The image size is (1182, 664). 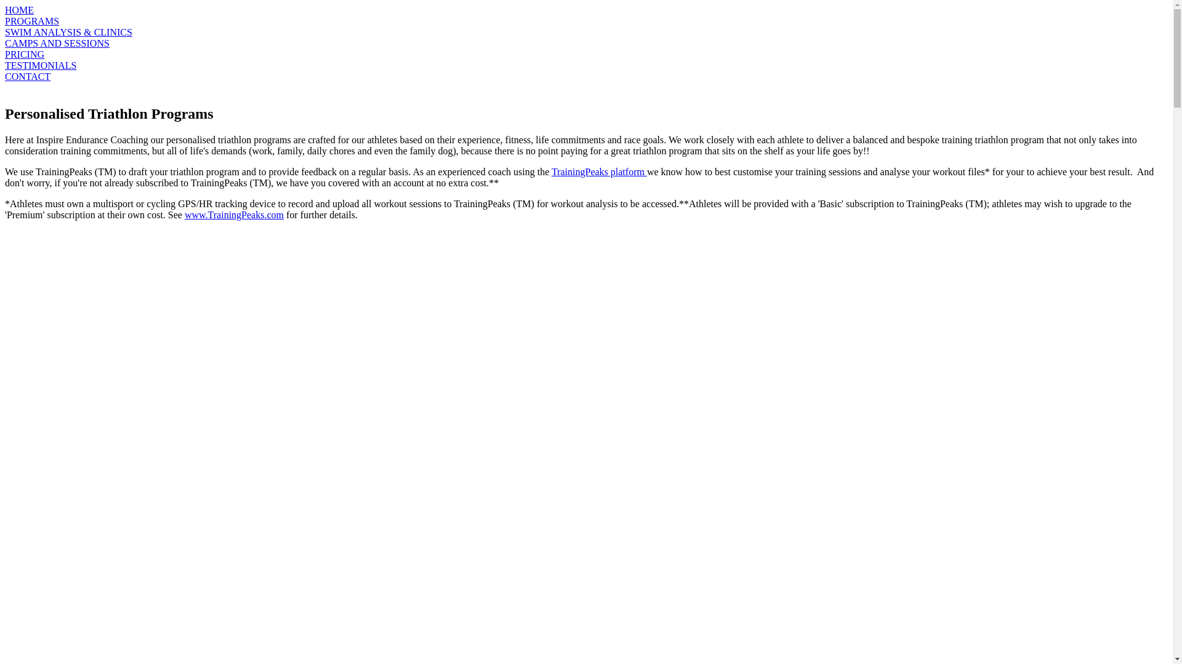 What do you see at coordinates (586, 66) in the screenshot?
I see `TESTIMONIALS` at bounding box center [586, 66].